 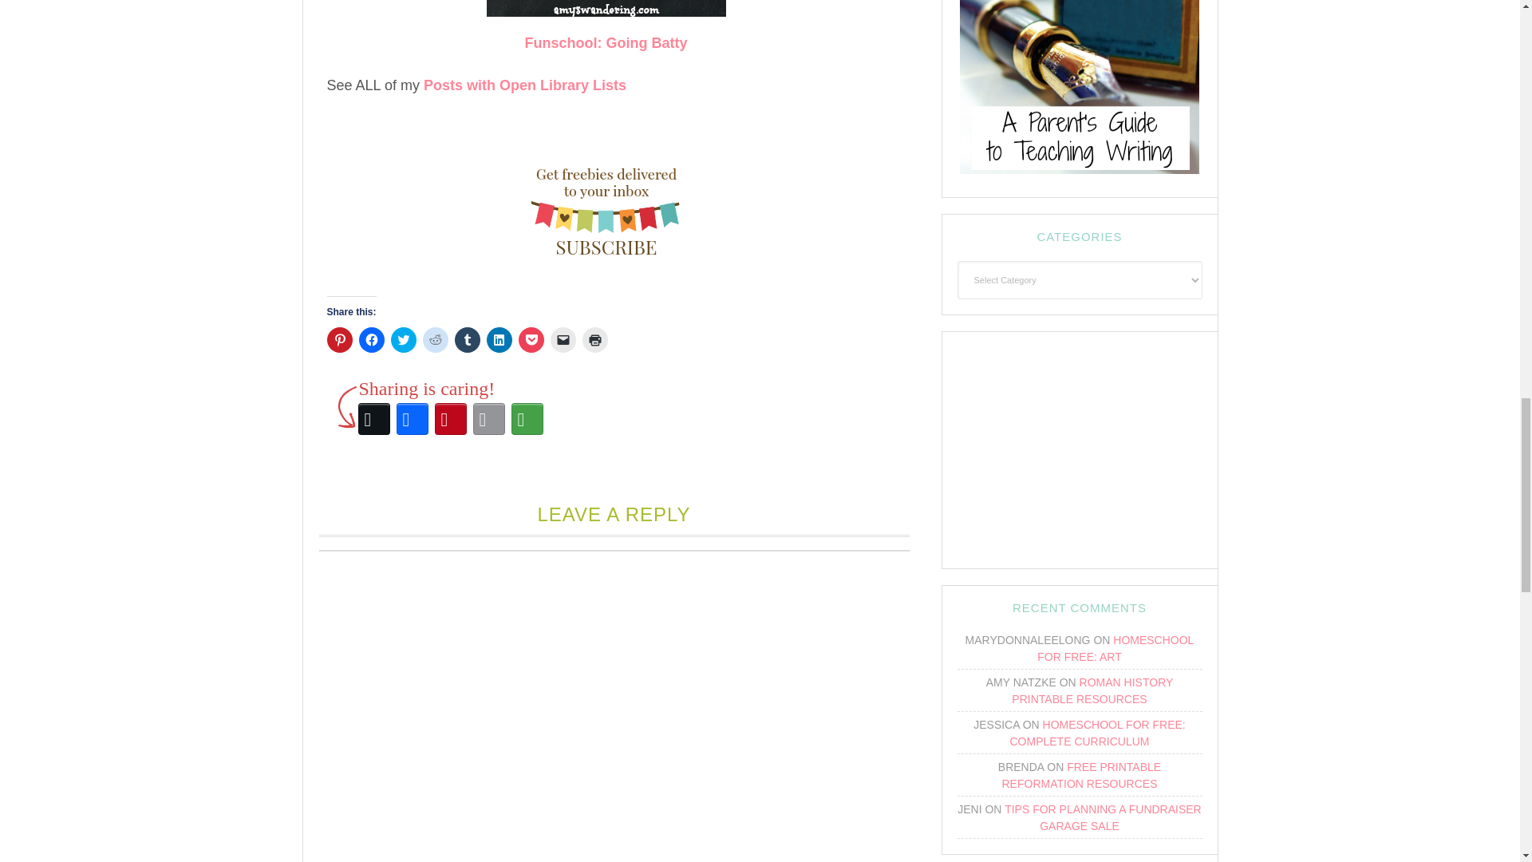 What do you see at coordinates (436, 340) in the screenshot?
I see `Click to share on Reddit` at bounding box center [436, 340].